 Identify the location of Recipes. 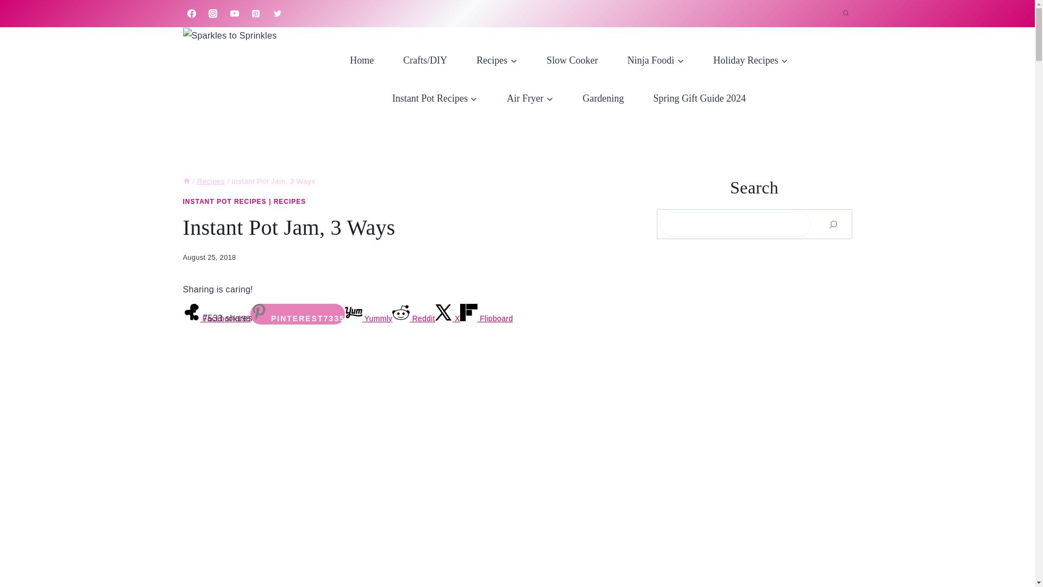
(497, 60).